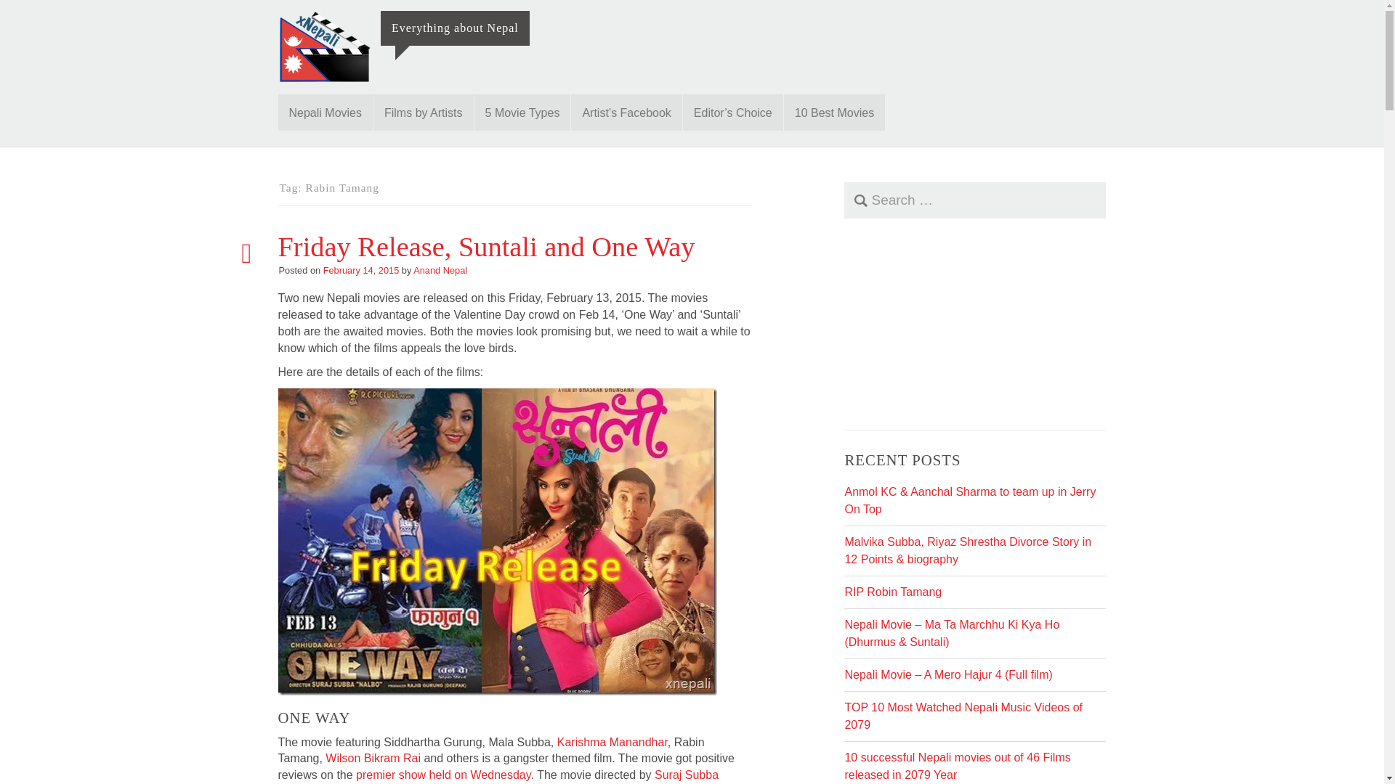 This screenshot has height=784, width=1395. What do you see at coordinates (612, 742) in the screenshot?
I see `Karishma Manandhar` at bounding box center [612, 742].